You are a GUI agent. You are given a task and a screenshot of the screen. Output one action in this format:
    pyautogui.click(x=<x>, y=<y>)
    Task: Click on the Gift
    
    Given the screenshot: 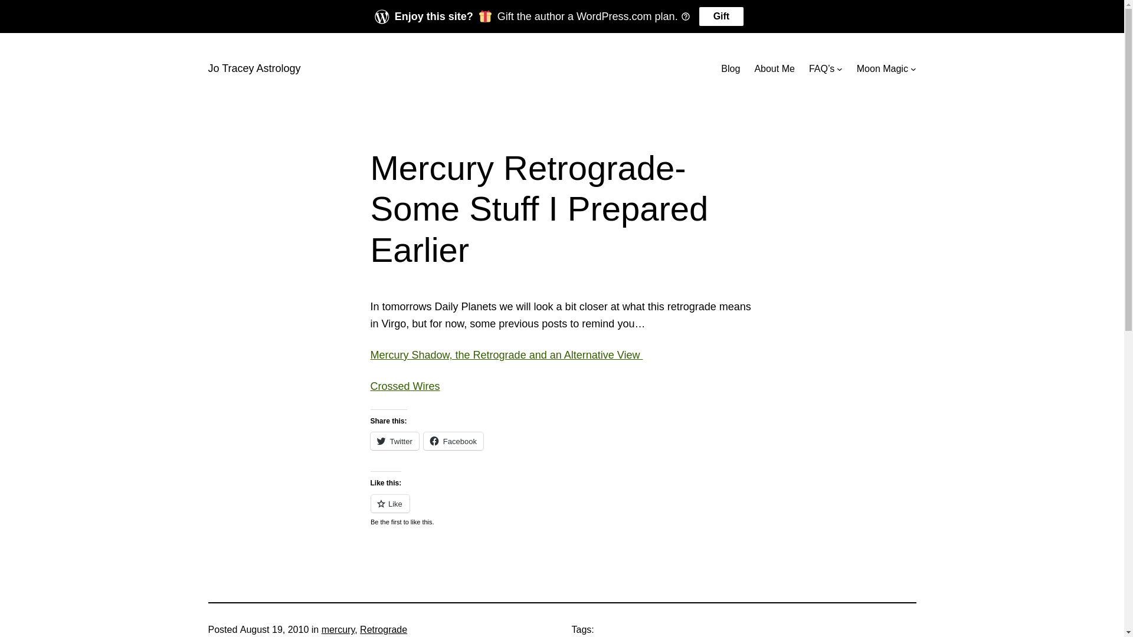 What is the action you would take?
    pyautogui.click(x=722, y=17)
    